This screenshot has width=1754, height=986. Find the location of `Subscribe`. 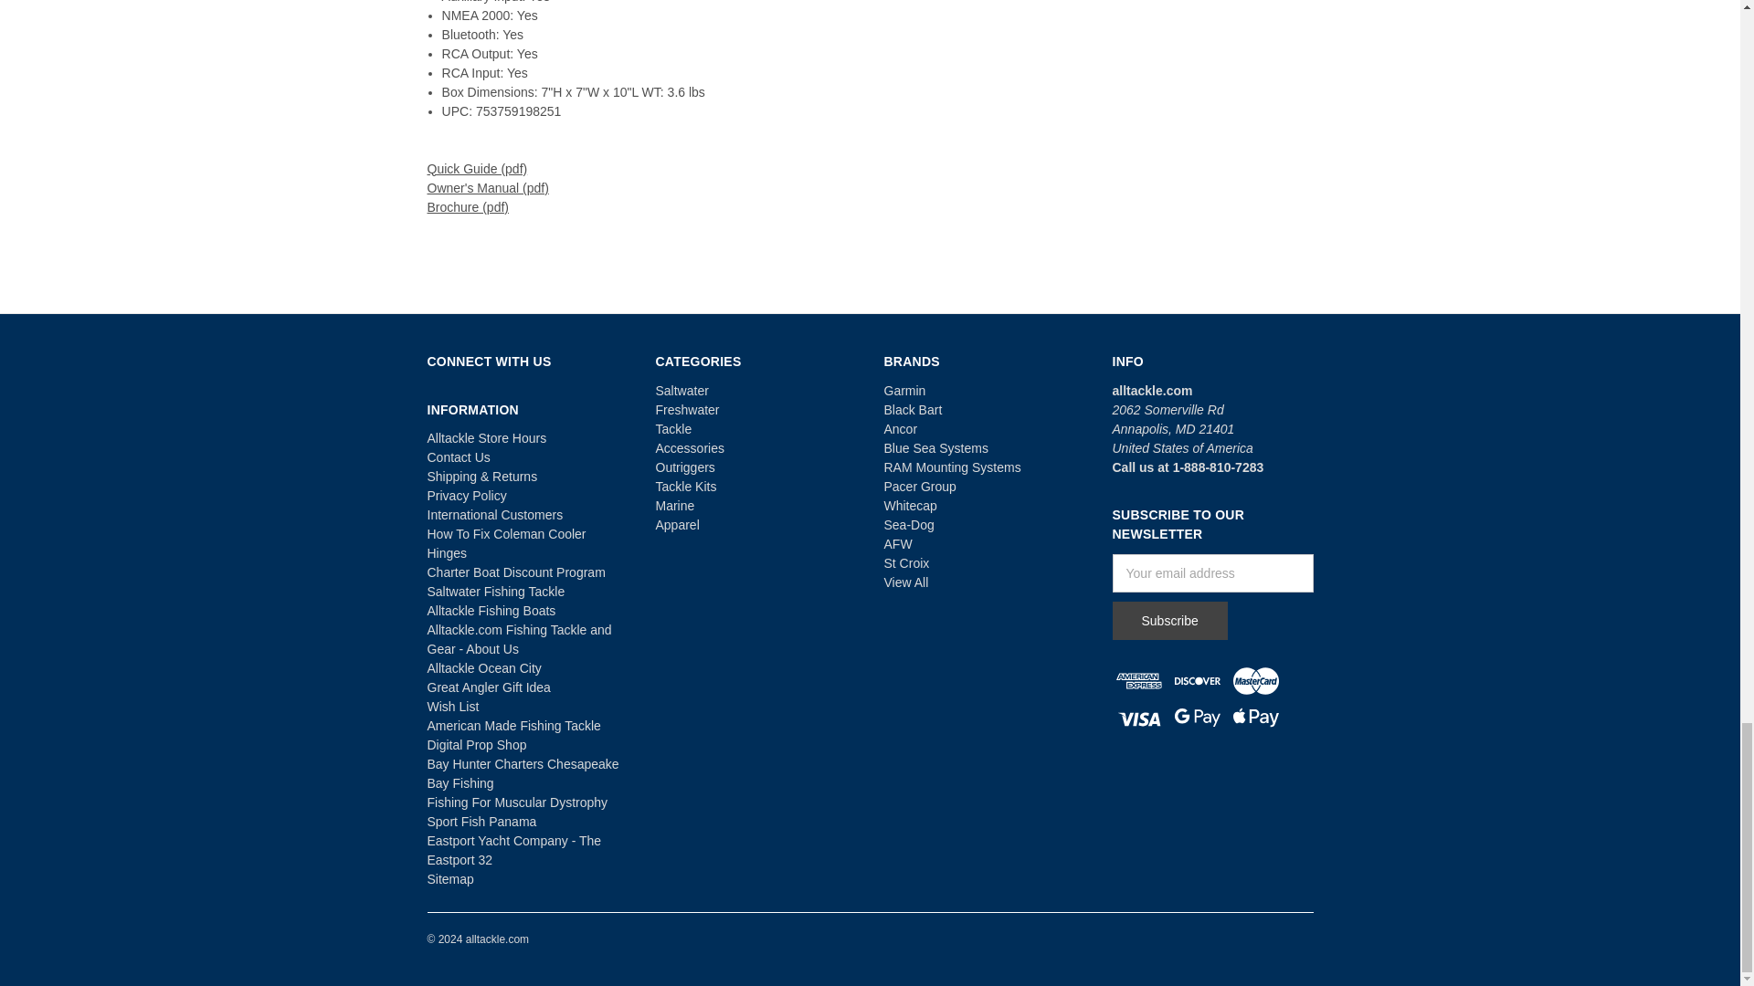

Subscribe is located at coordinates (1169, 620).